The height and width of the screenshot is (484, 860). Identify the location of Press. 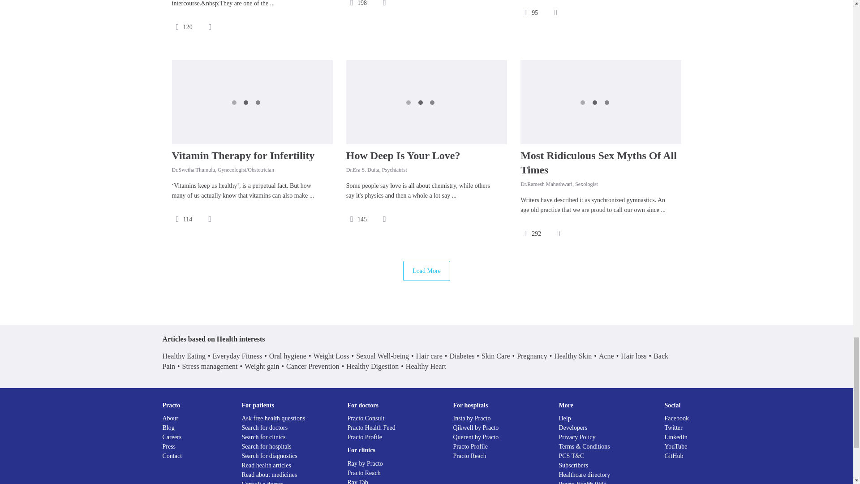
(168, 446).